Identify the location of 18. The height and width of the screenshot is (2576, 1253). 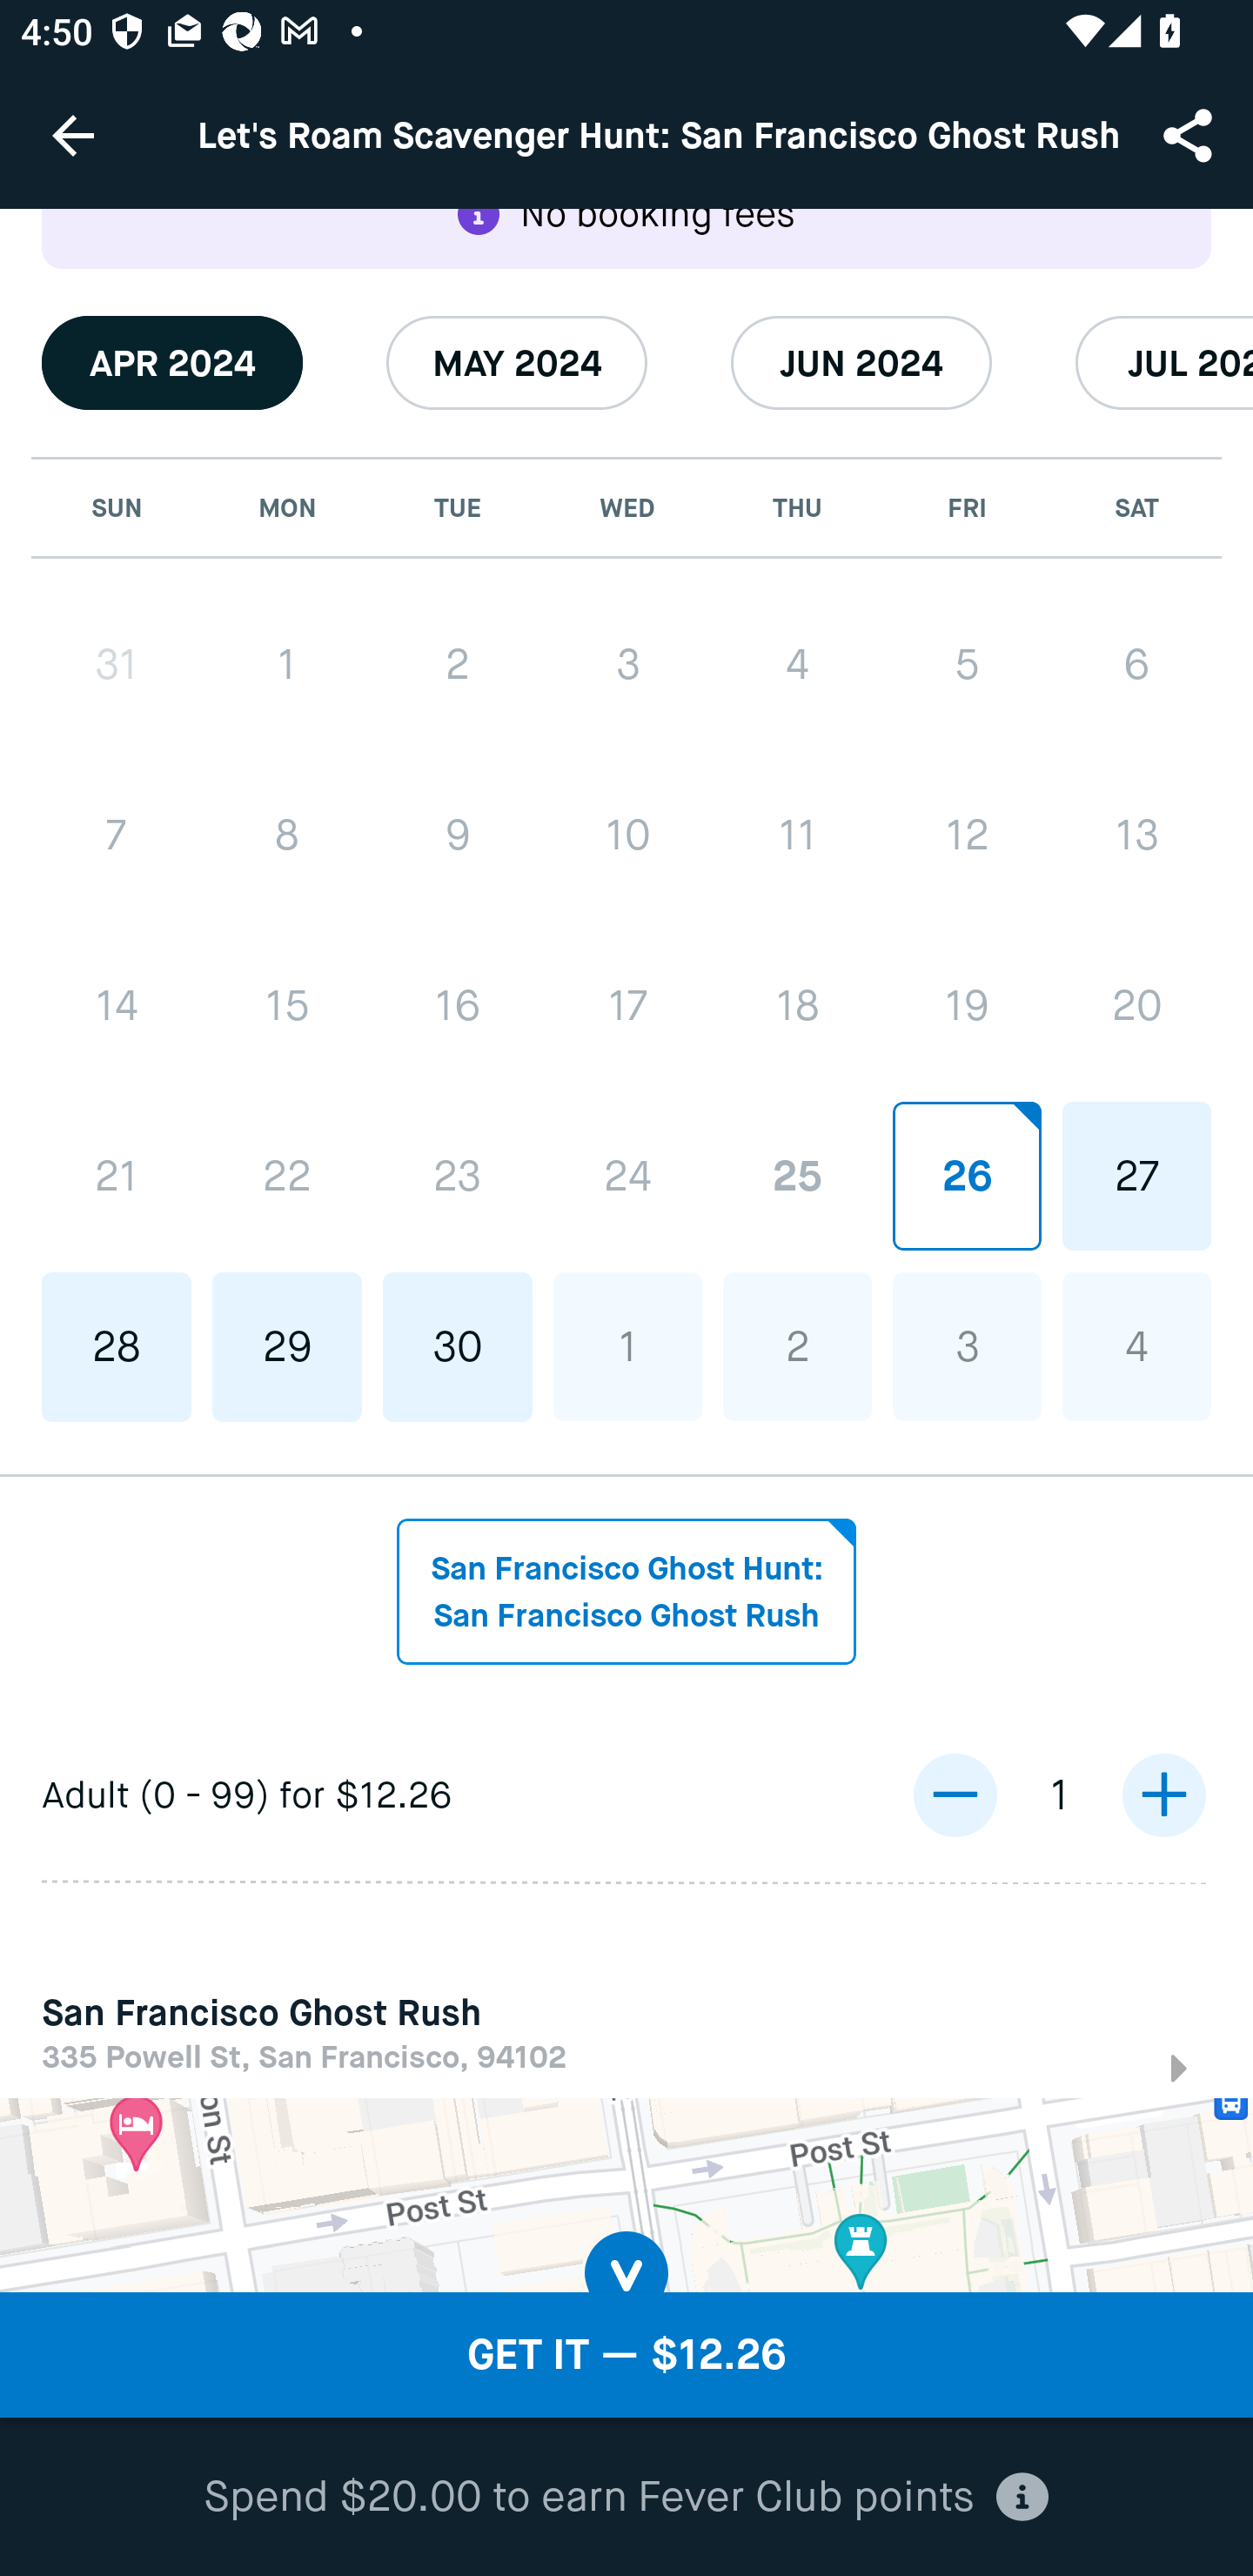
(797, 1004).